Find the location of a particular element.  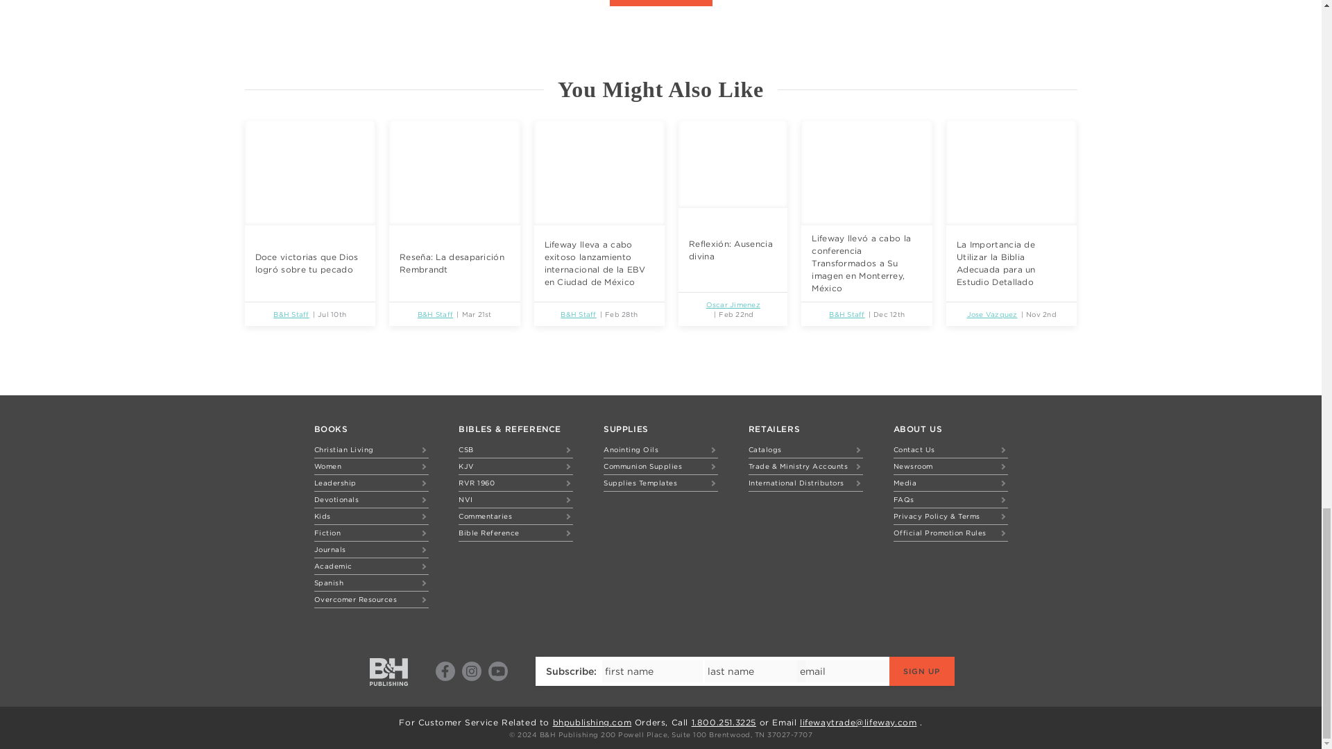

Academic is located at coordinates (370, 566).